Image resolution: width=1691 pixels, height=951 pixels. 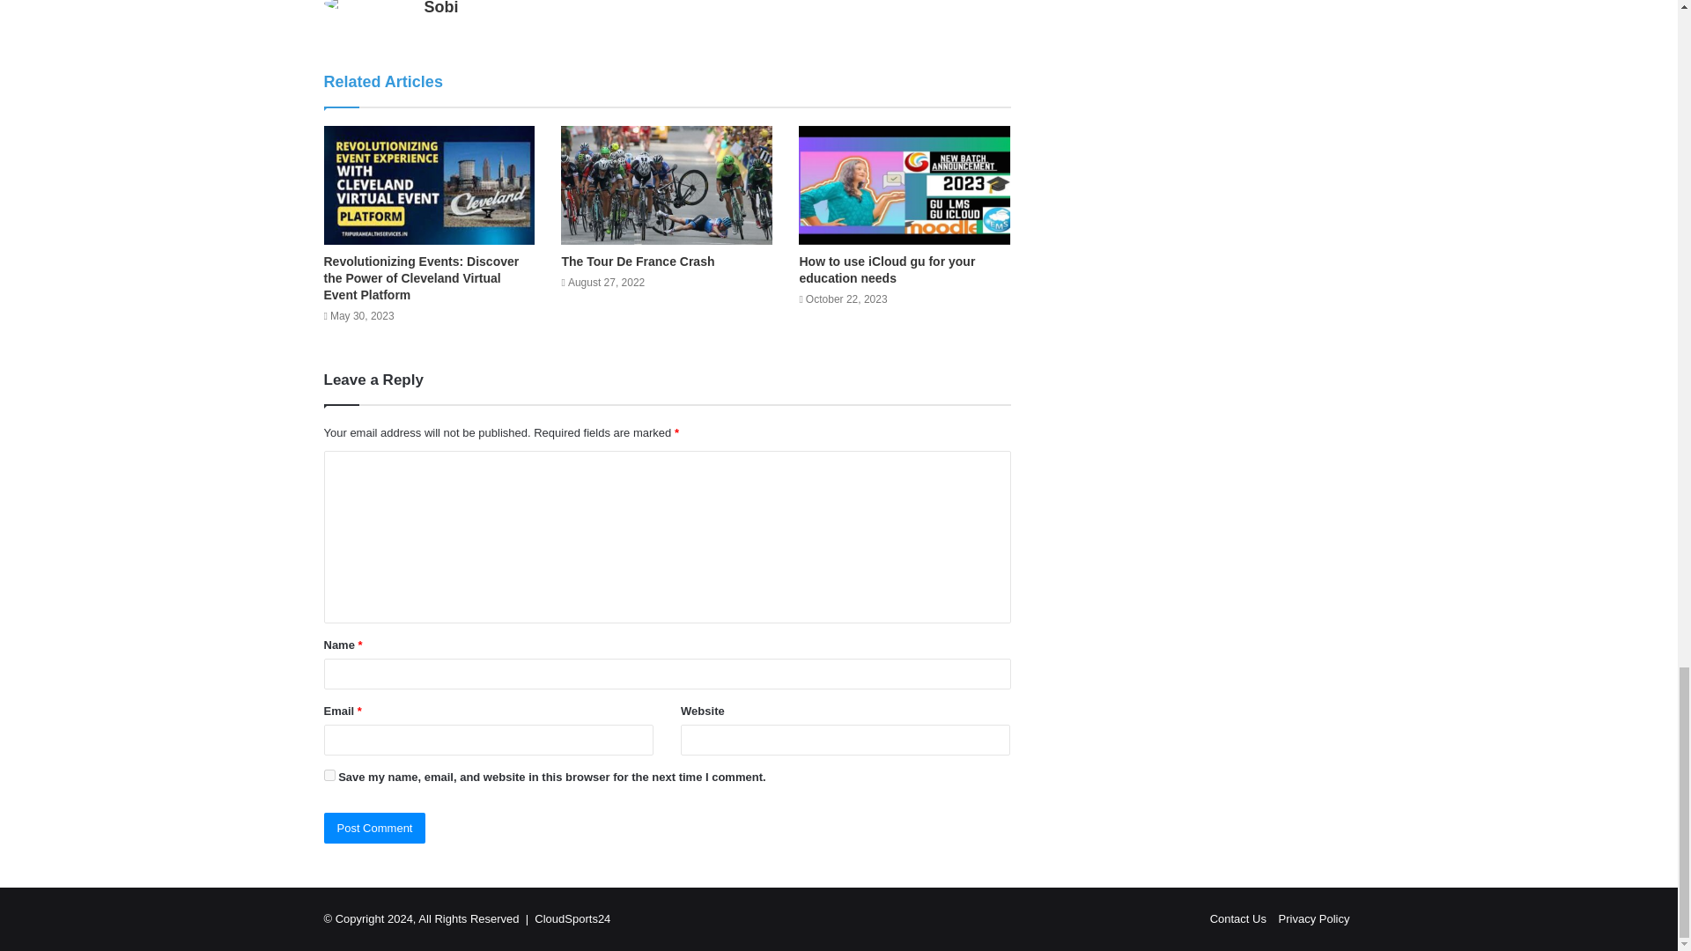 What do you see at coordinates (440, 8) in the screenshot?
I see `Sobi` at bounding box center [440, 8].